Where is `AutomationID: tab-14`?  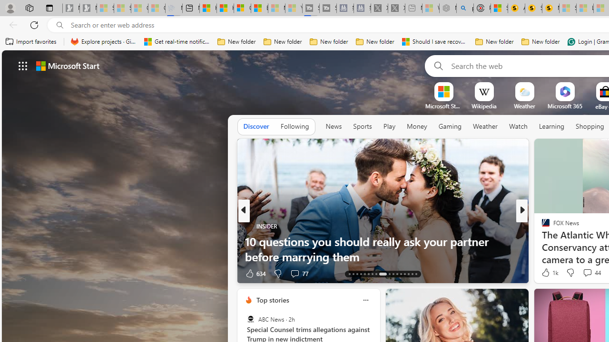 AutomationID: tab-14 is located at coordinates (353, 274).